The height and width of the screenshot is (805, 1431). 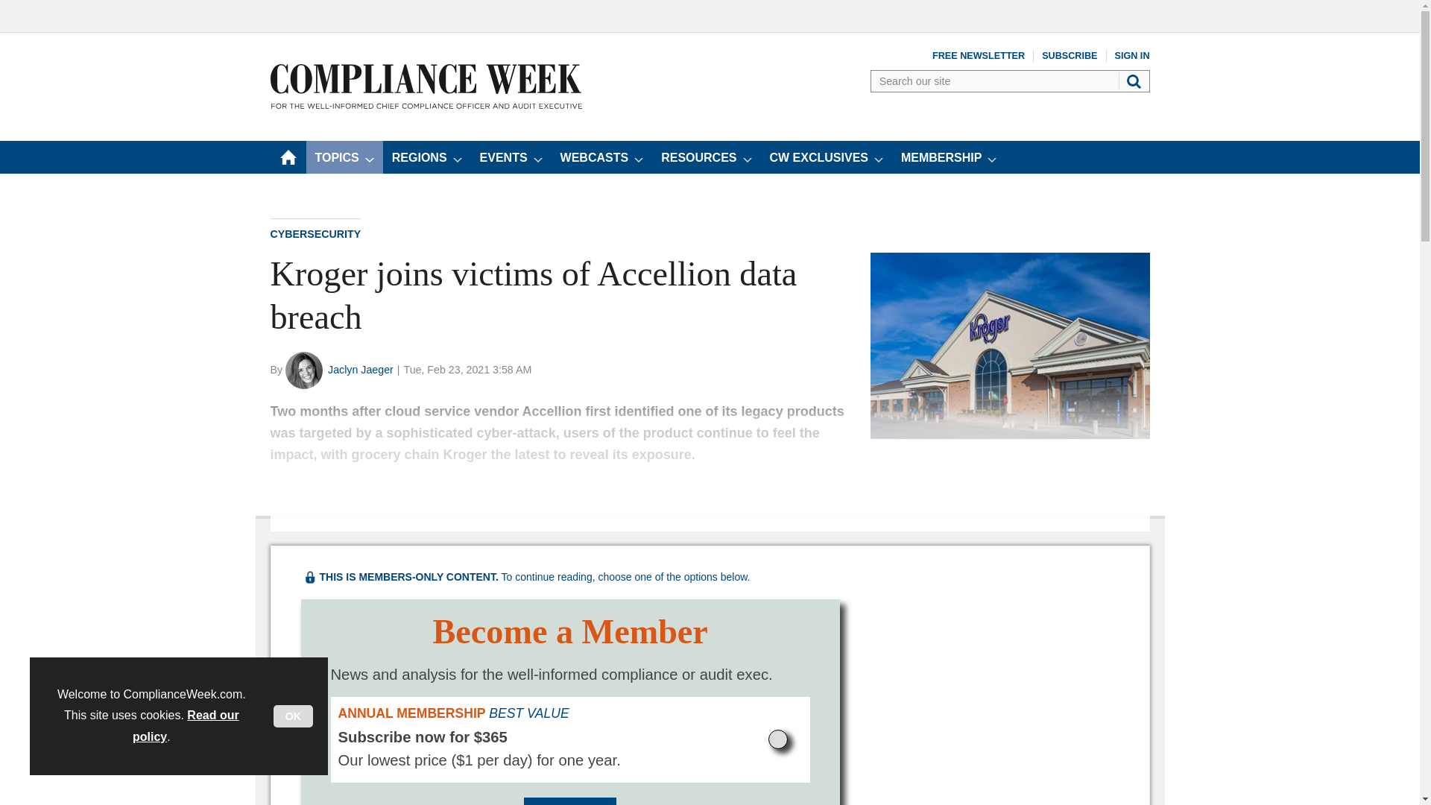 I want to click on SEARCH, so click(x=1135, y=81).